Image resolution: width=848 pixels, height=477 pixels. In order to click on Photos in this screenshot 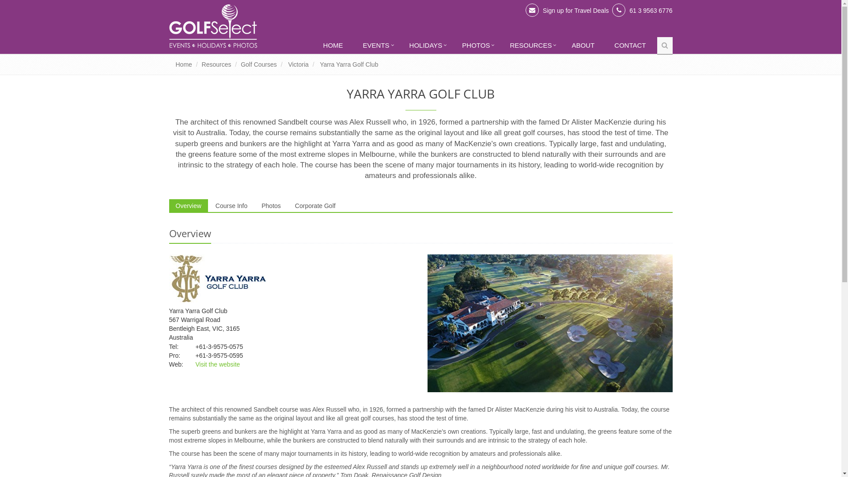, I will do `click(271, 206)`.